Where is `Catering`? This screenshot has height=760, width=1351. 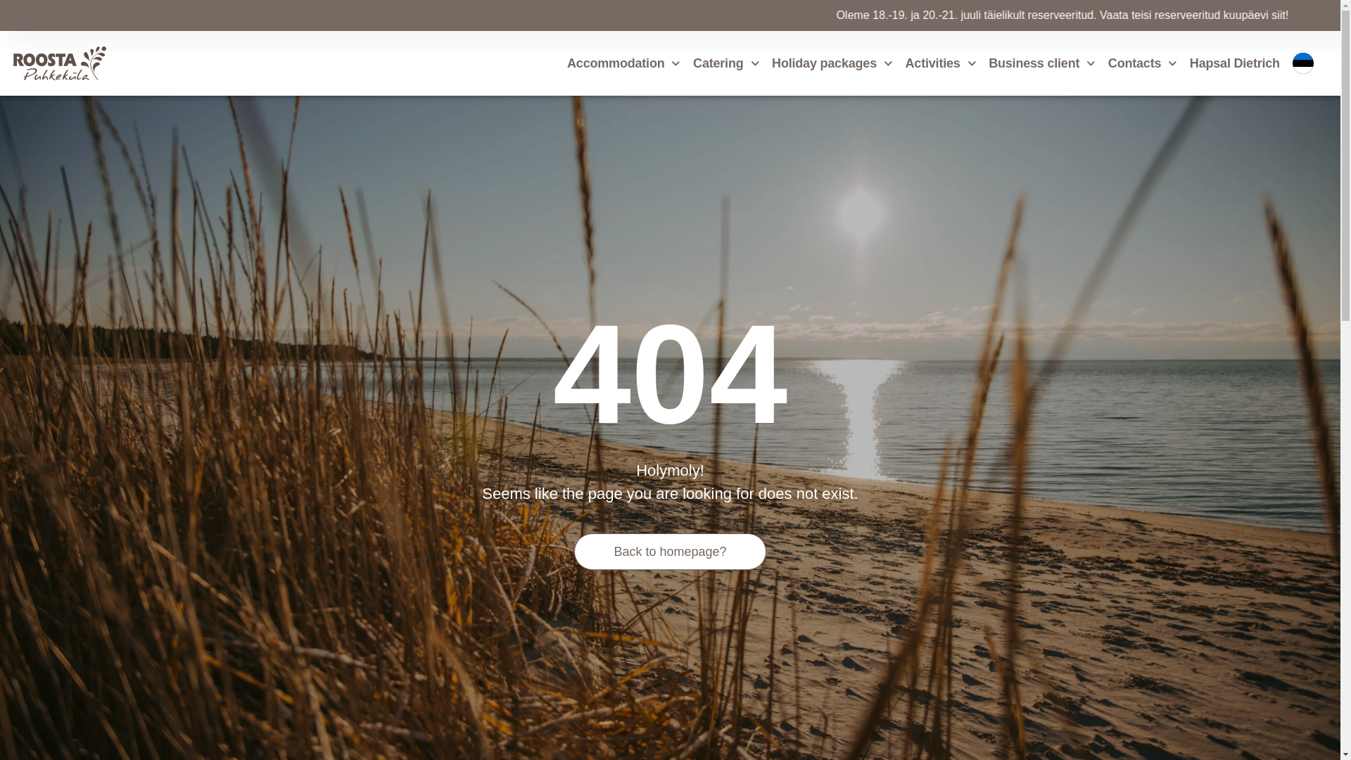 Catering is located at coordinates (726, 63).